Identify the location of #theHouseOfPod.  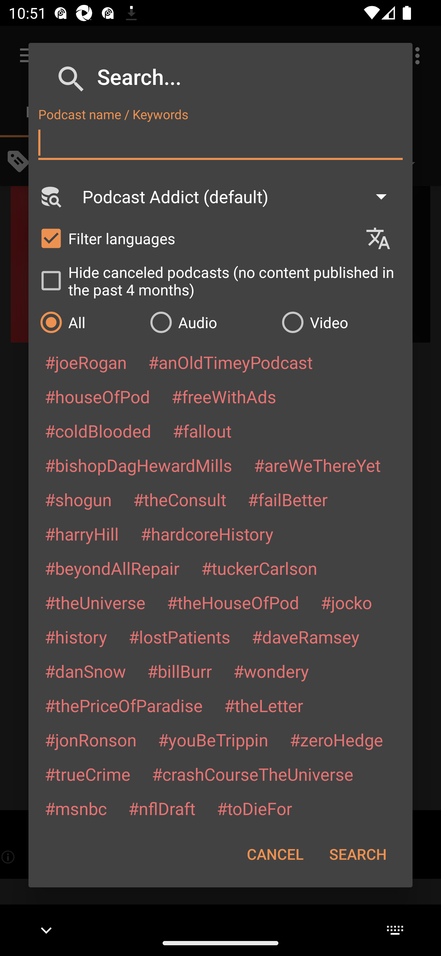
(233, 602).